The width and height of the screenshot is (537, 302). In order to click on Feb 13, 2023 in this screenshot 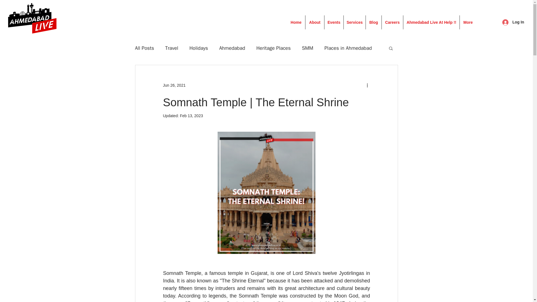, I will do `click(191, 116)`.